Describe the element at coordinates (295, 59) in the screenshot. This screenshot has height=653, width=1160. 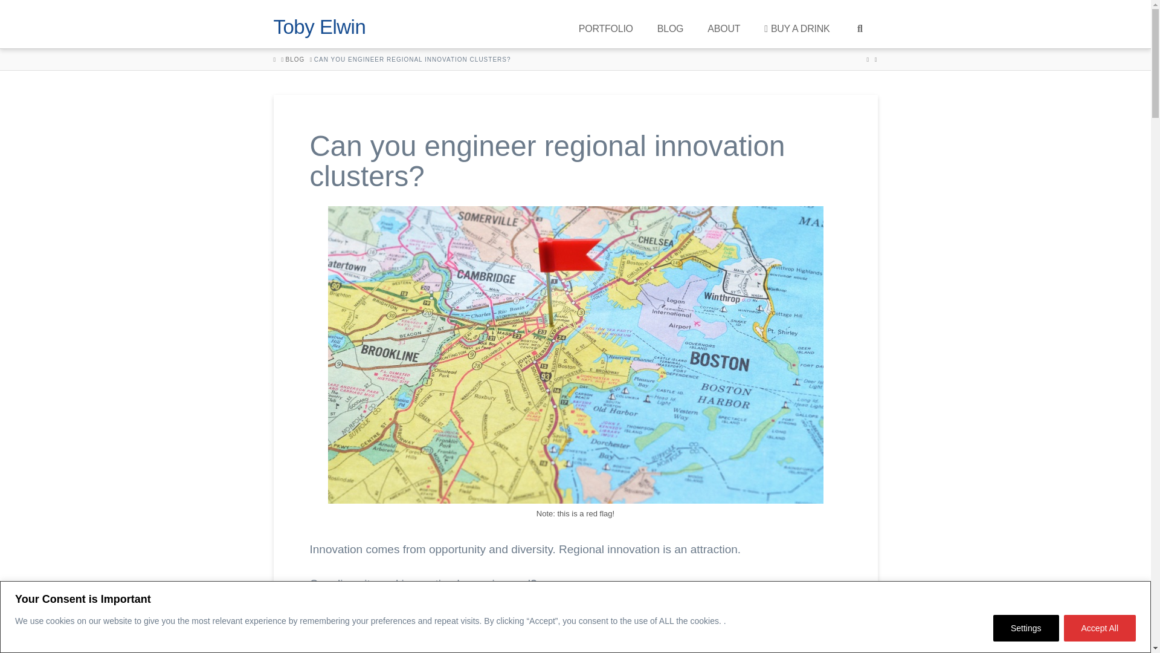
I see `BLOG` at that location.